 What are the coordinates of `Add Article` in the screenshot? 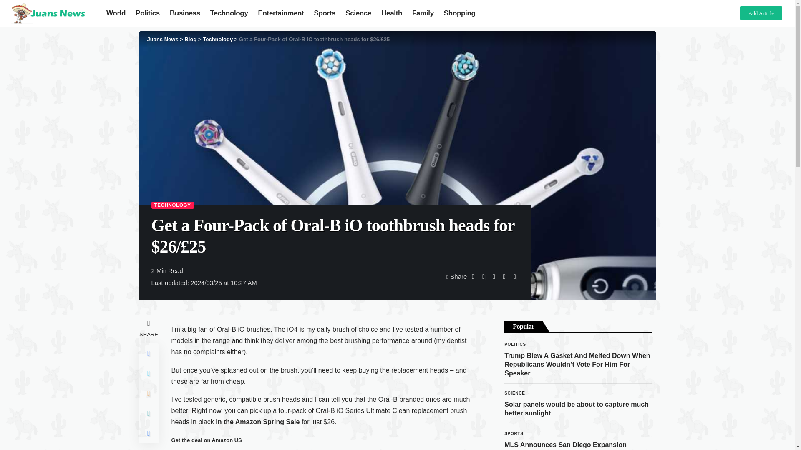 It's located at (761, 13).